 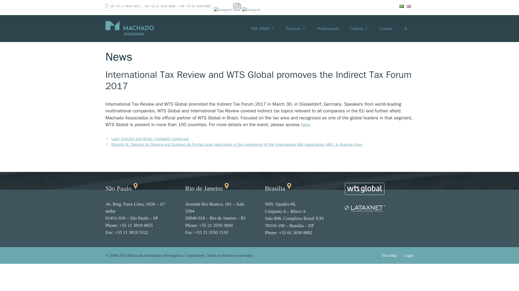 What do you see at coordinates (263, 29) in the screenshot?
I see `THE FIRM` at bounding box center [263, 29].